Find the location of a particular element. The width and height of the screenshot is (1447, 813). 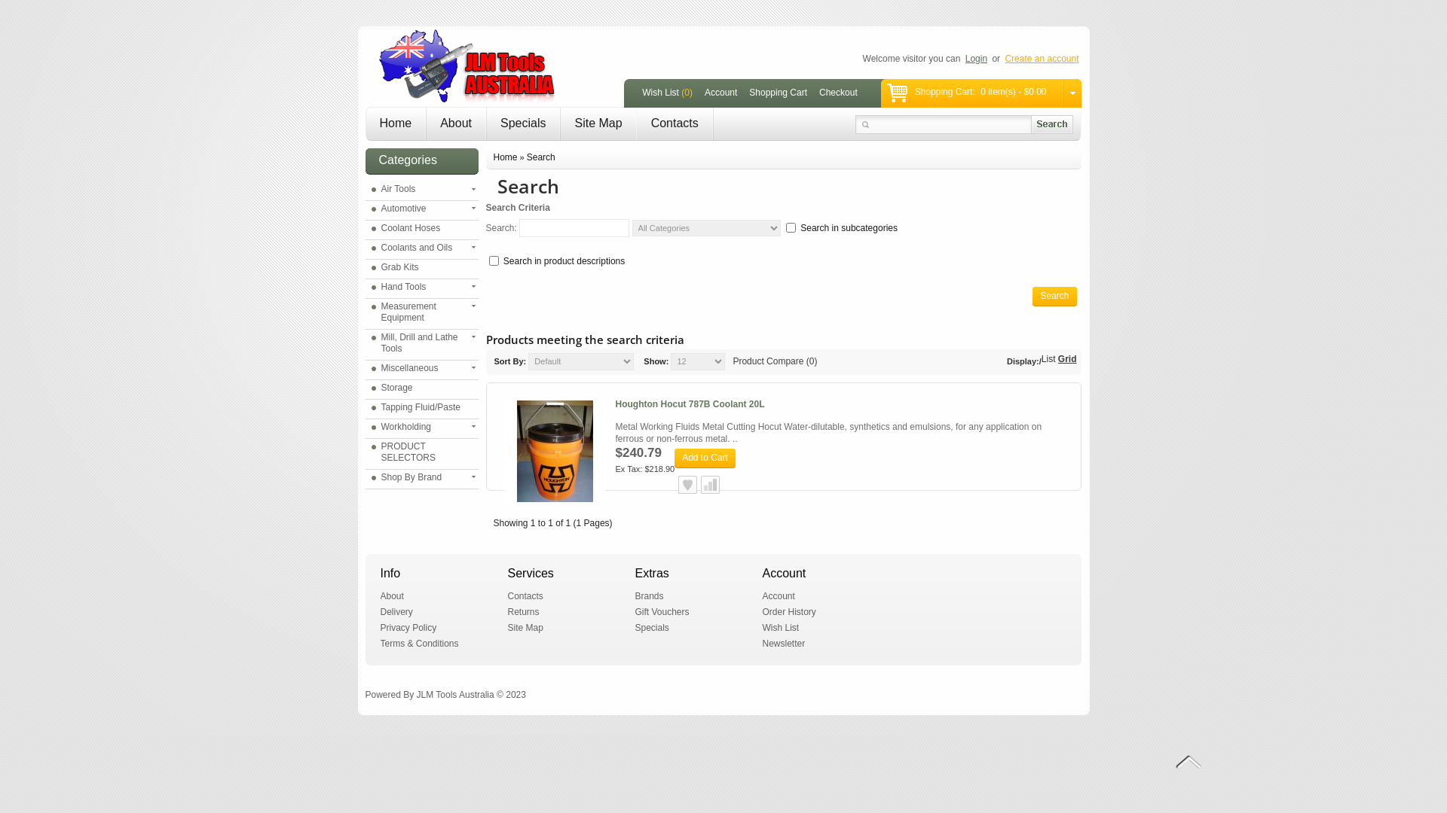

Returns is located at coordinates (524, 612).